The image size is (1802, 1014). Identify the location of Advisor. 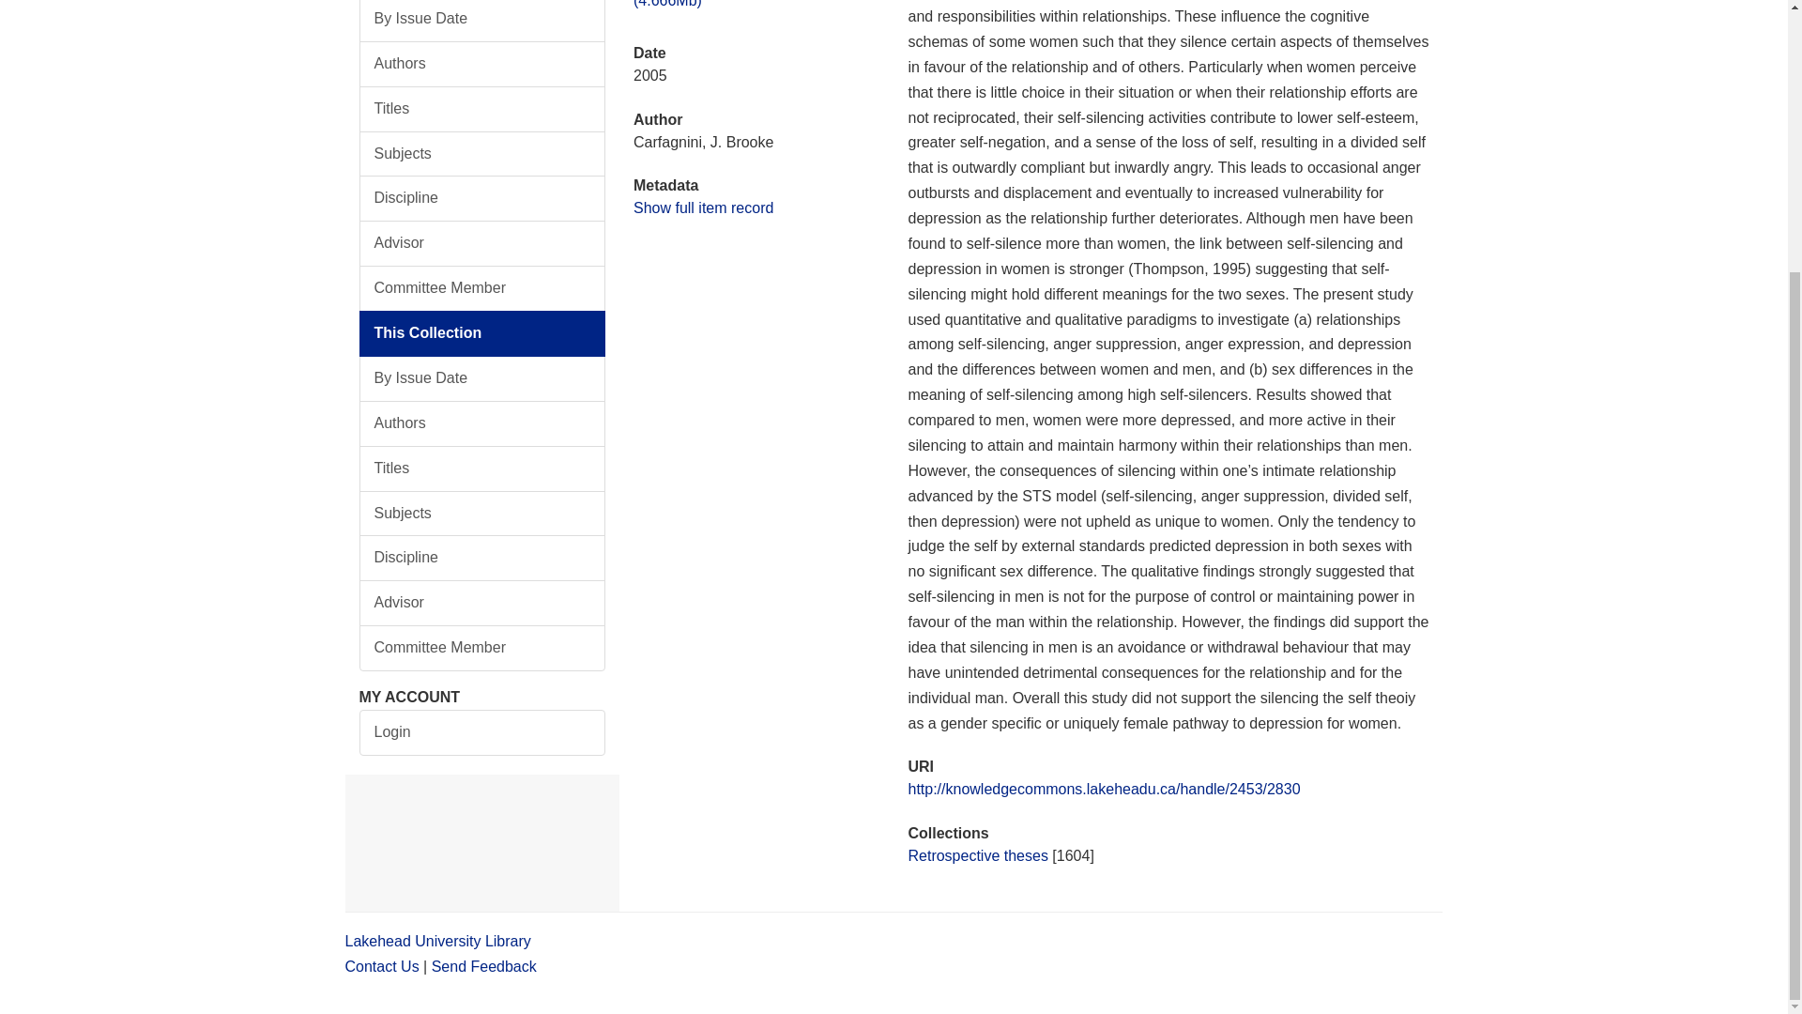
(482, 244).